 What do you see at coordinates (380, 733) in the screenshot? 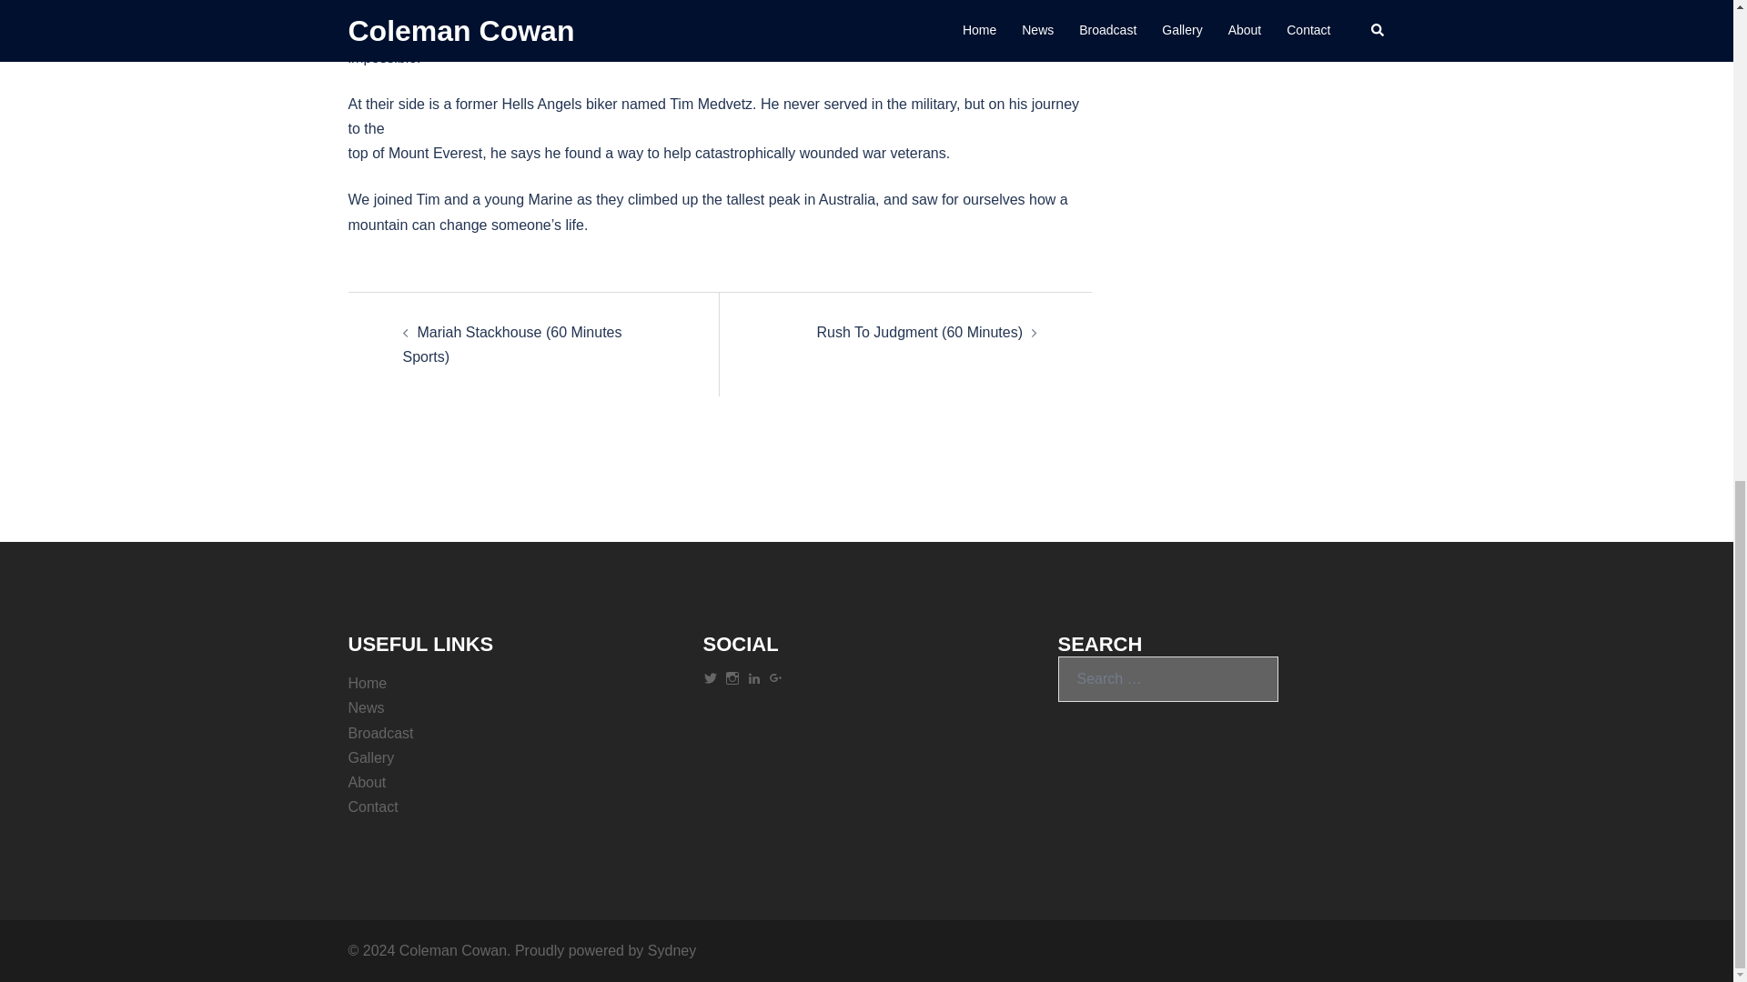
I see `Broadcast` at bounding box center [380, 733].